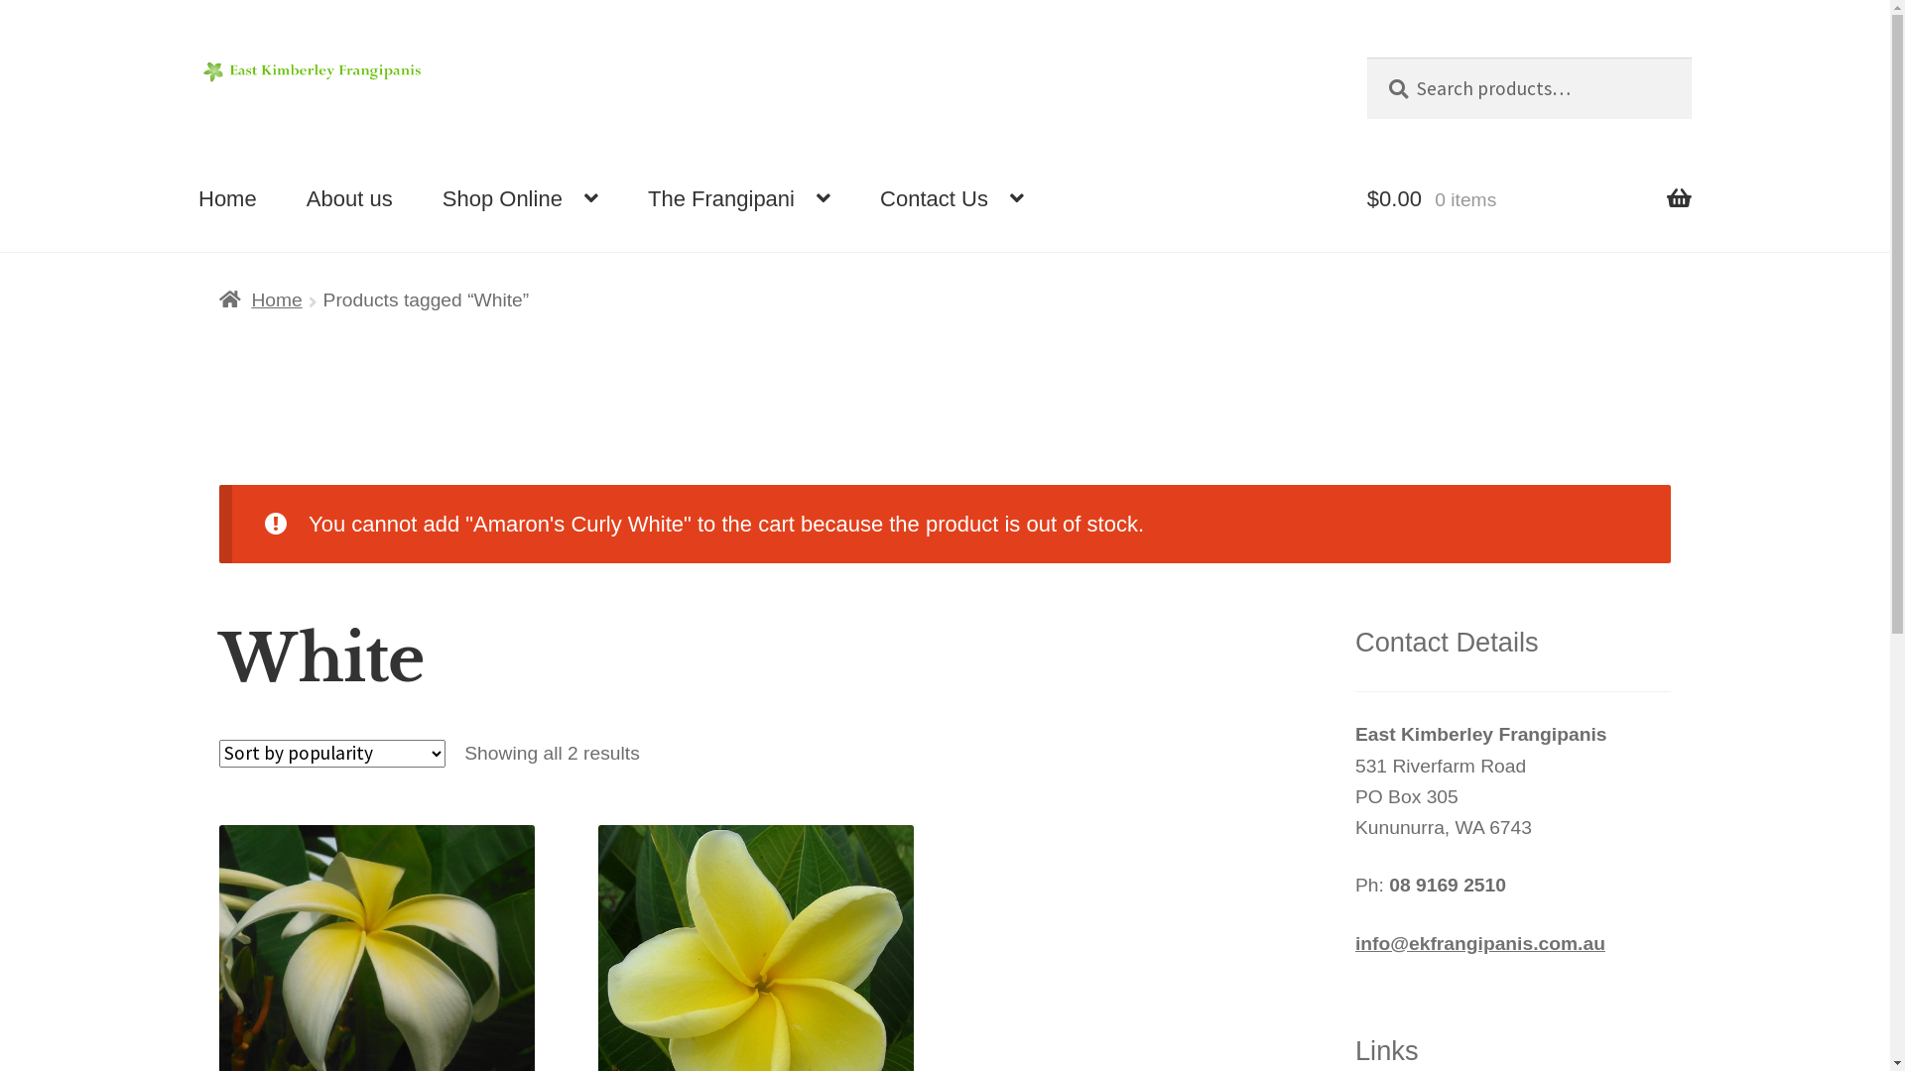 This screenshot has height=1071, width=1905. What do you see at coordinates (520, 198) in the screenshot?
I see `Shop Online` at bounding box center [520, 198].